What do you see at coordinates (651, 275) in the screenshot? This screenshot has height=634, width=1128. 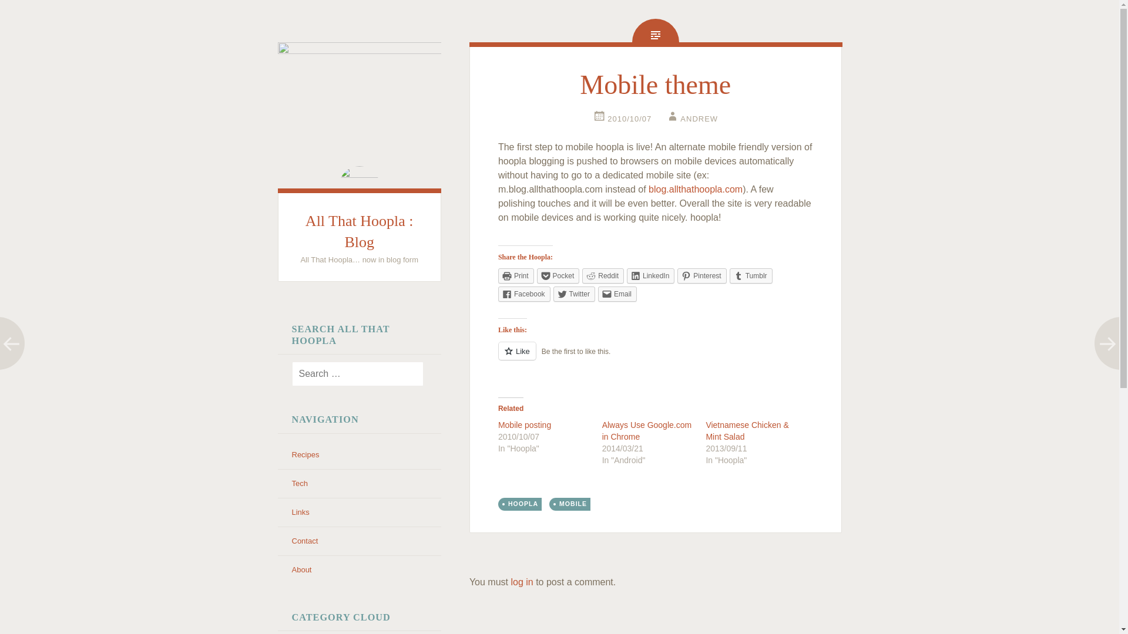 I see `Click to share on LinkedIn` at bounding box center [651, 275].